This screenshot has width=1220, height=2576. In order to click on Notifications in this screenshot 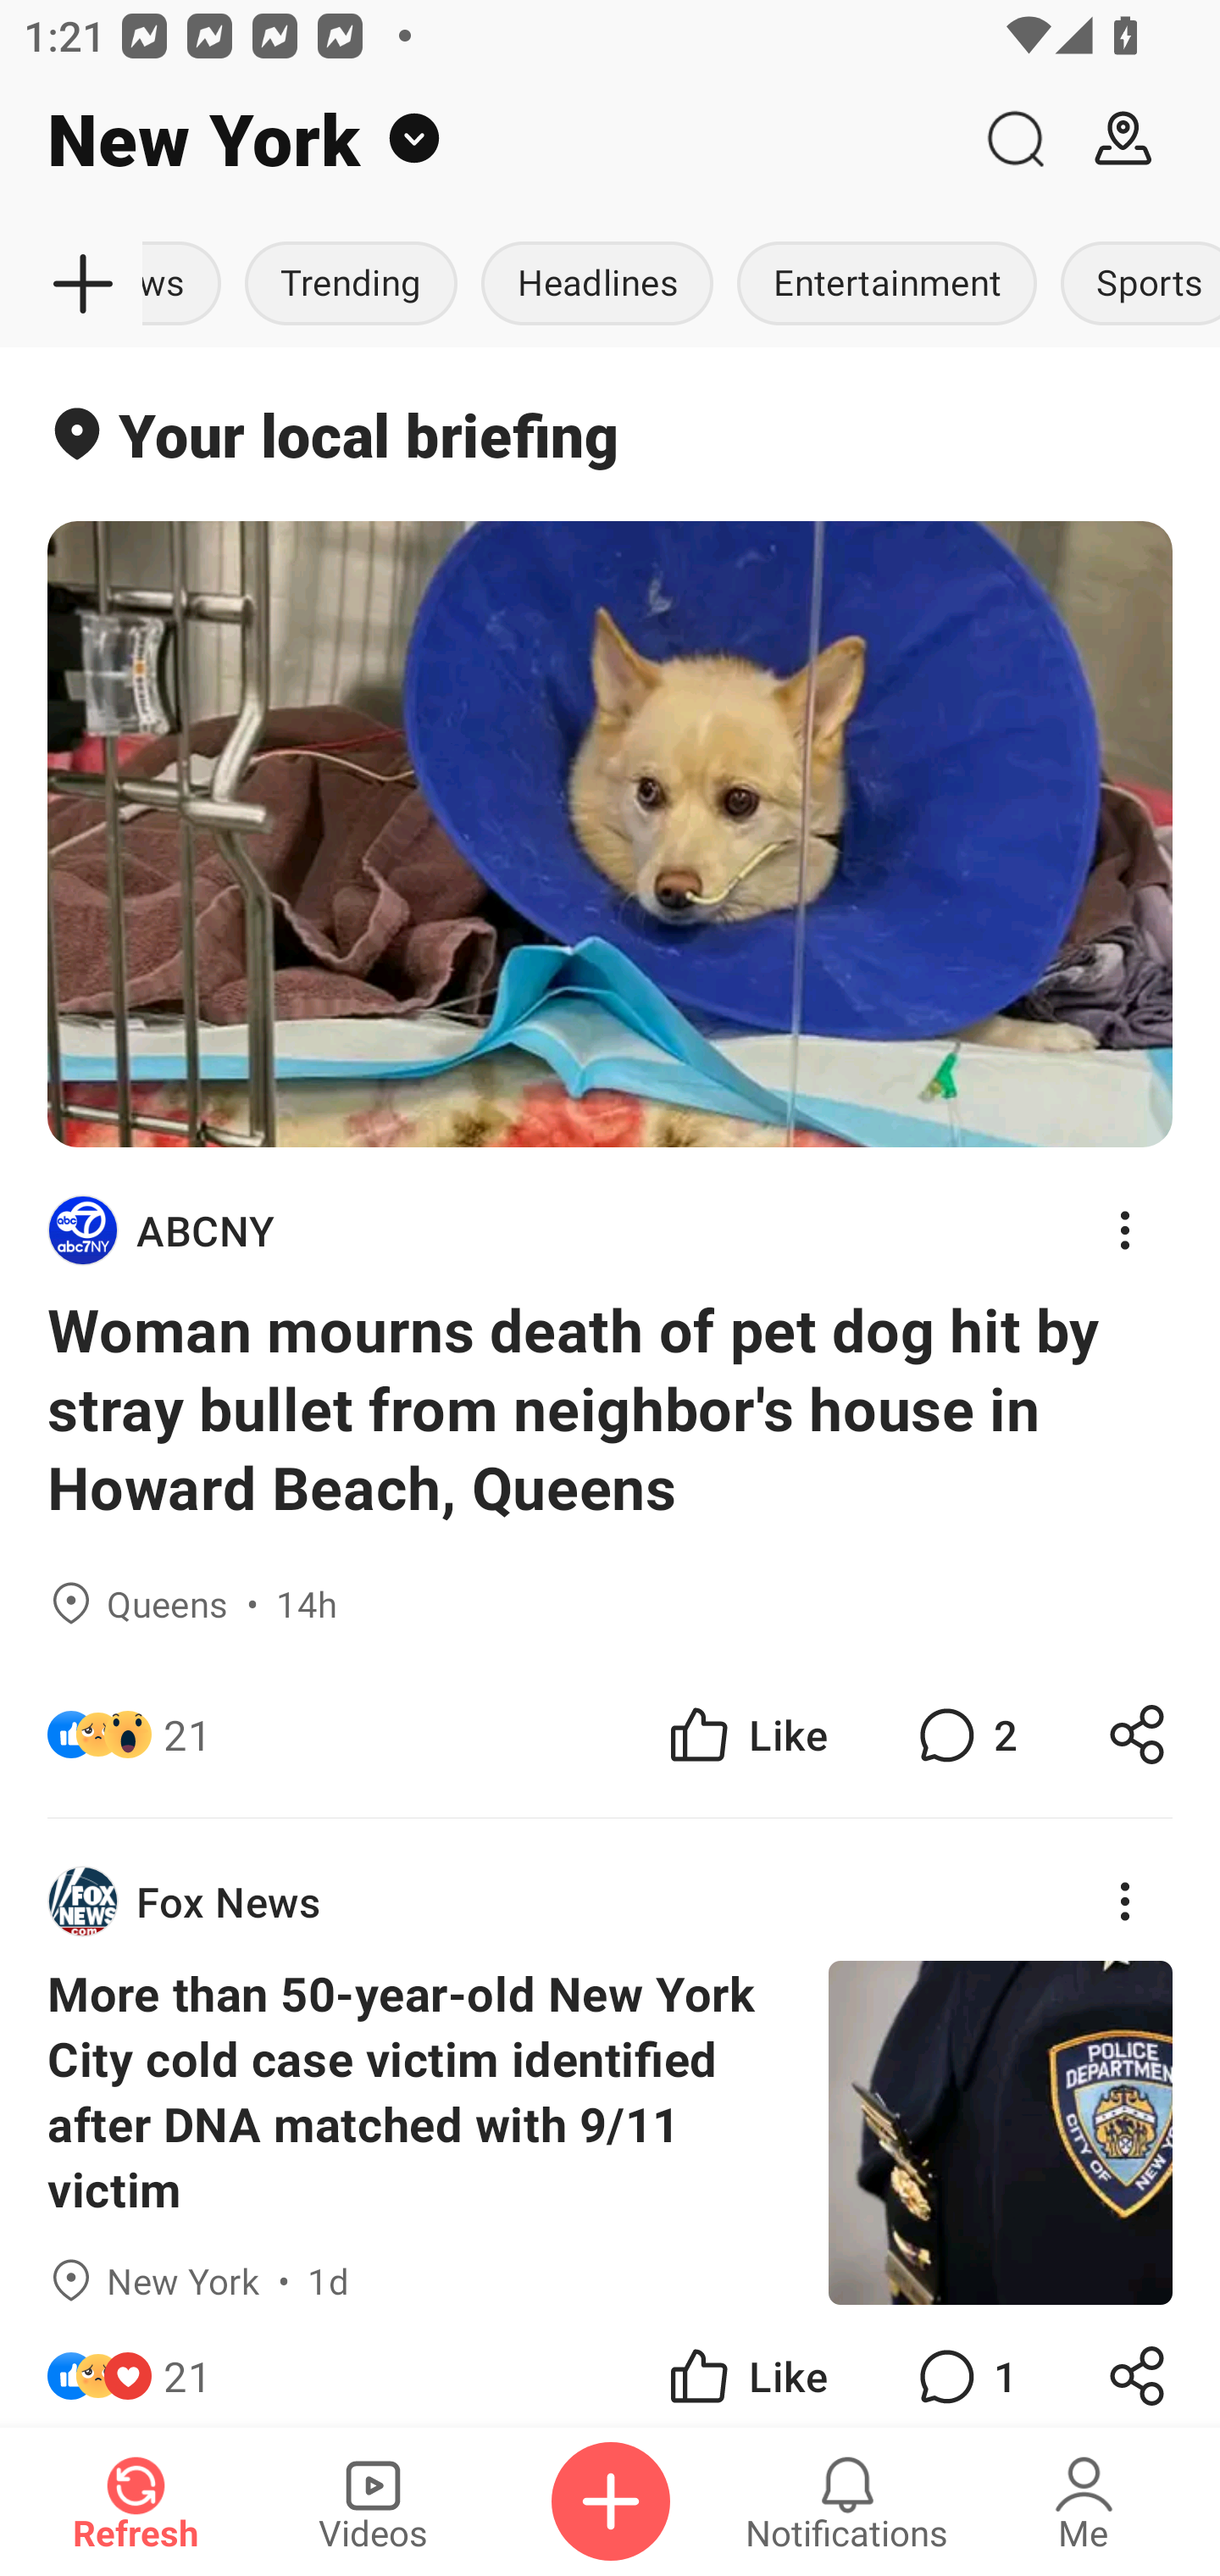, I will do `click(847, 2501)`.